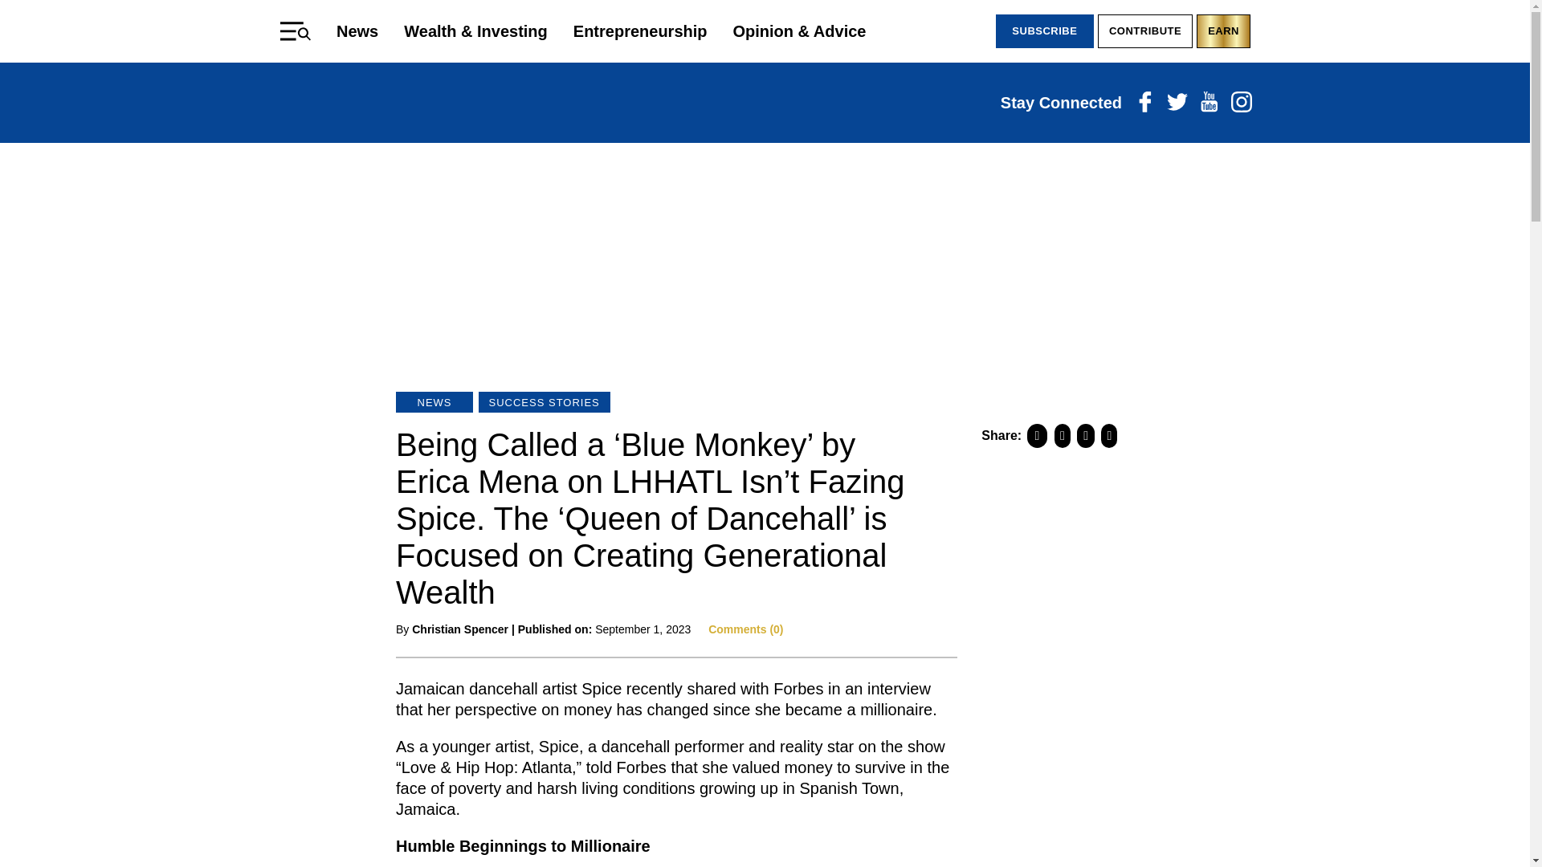  Describe the element at coordinates (765, 103) in the screenshot. I see `Finurah` at that location.